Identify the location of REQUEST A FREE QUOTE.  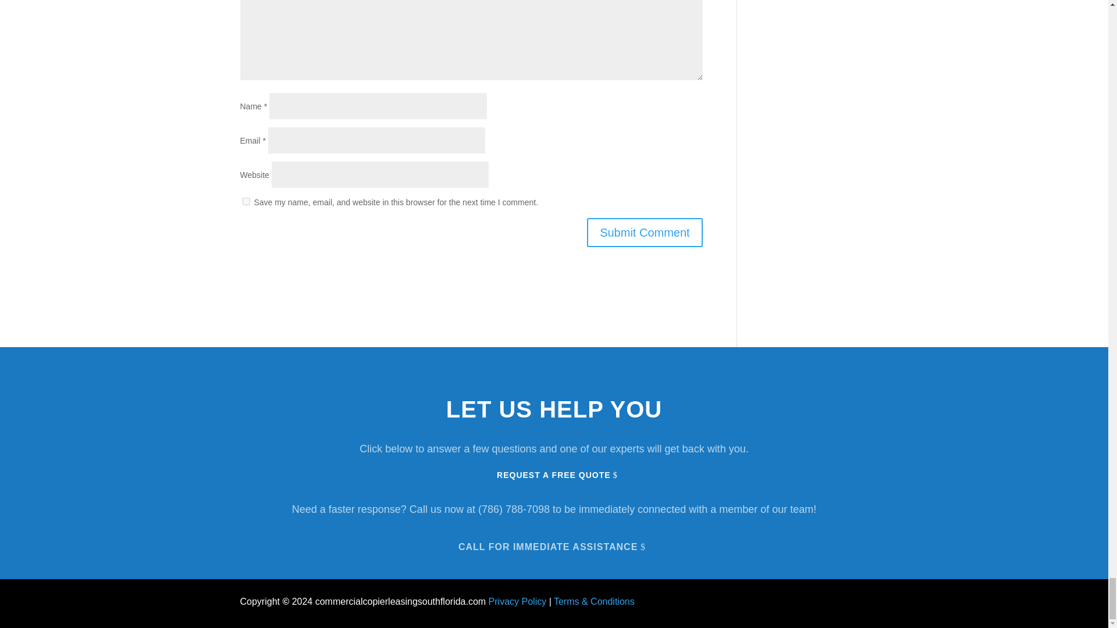
(553, 476).